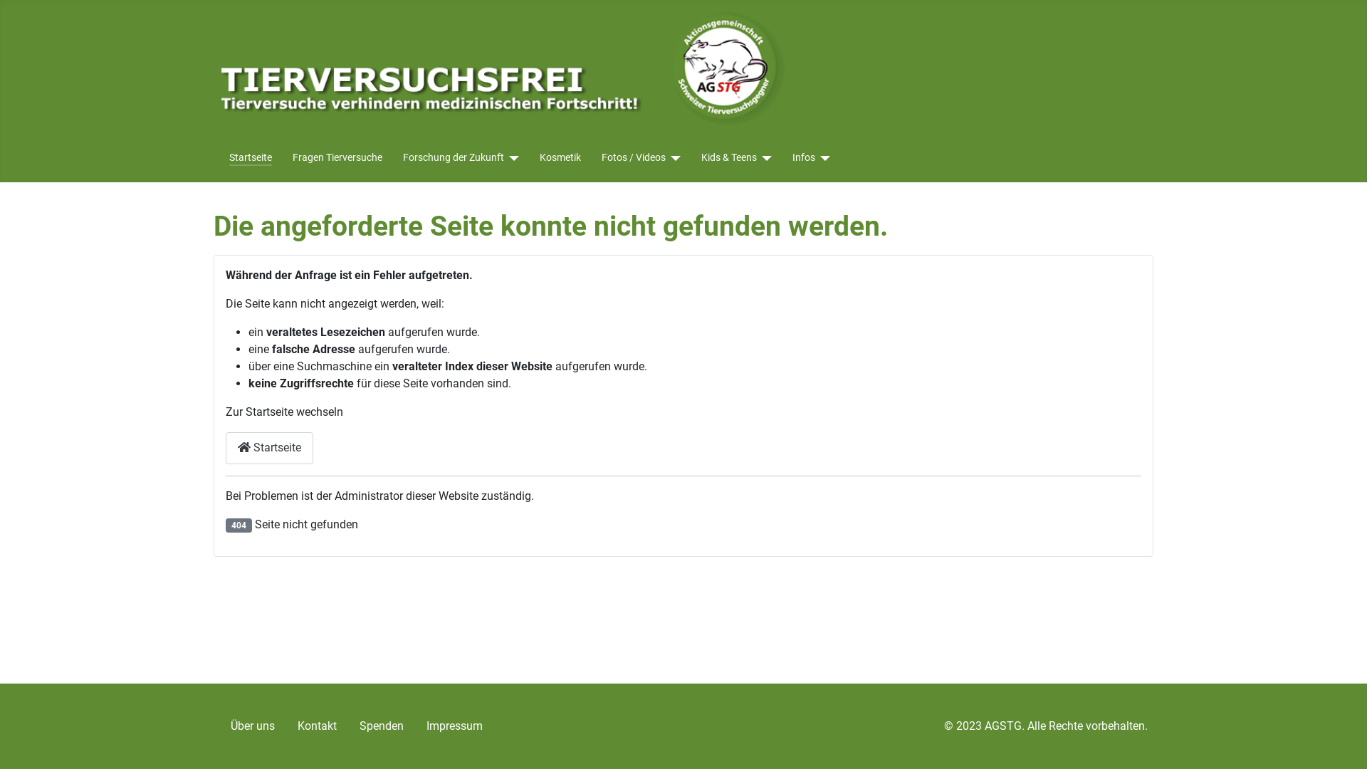 Image resolution: width=1367 pixels, height=769 pixels. What do you see at coordinates (729, 158) in the screenshot?
I see `Kids & Teens` at bounding box center [729, 158].